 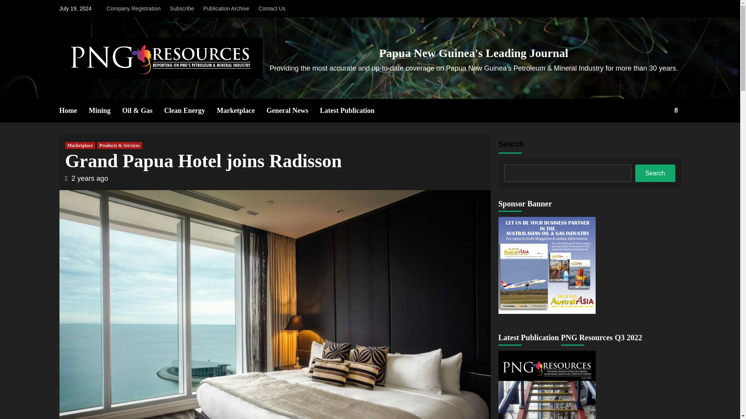 What do you see at coordinates (105, 111) in the screenshot?
I see `Mining` at bounding box center [105, 111].